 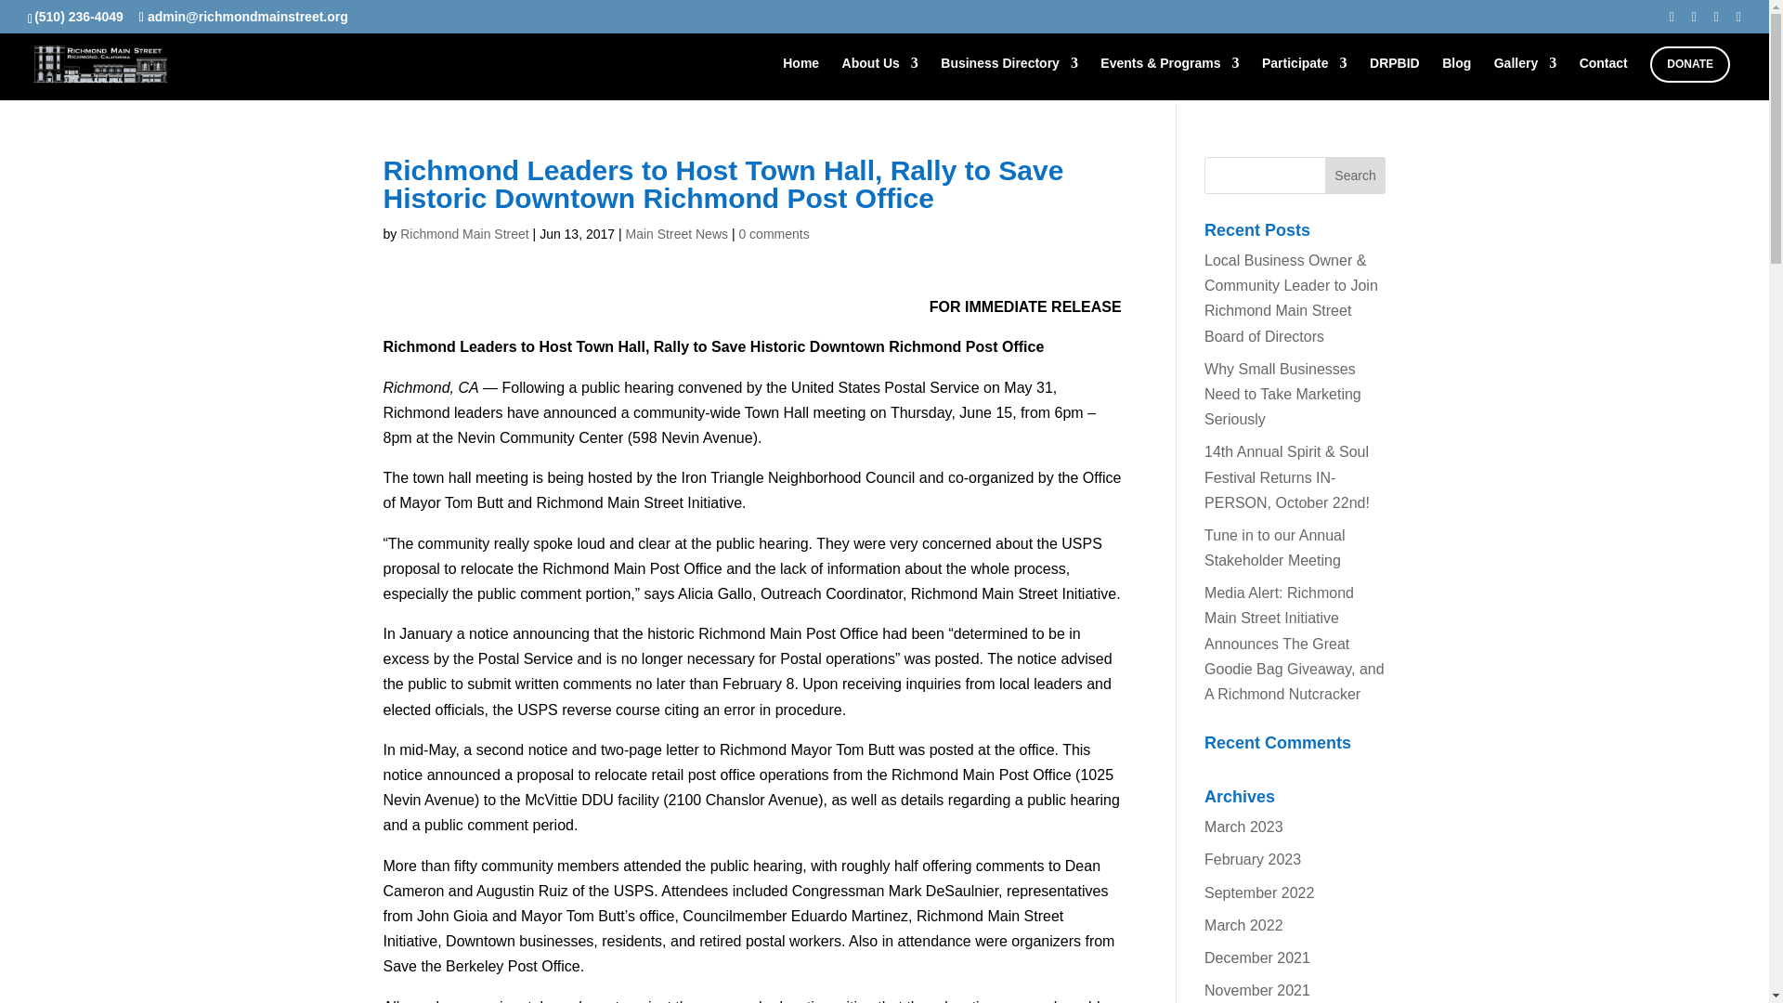 I want to click on Participate, so click(x=1305, y=78).